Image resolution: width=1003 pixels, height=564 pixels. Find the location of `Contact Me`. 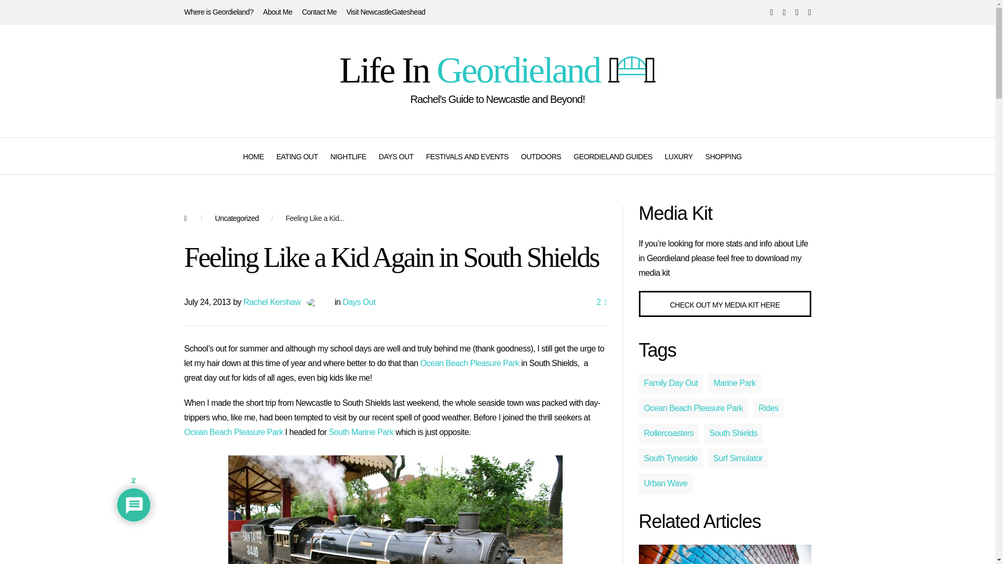

Contact Me is located at coordinates (319, 12).